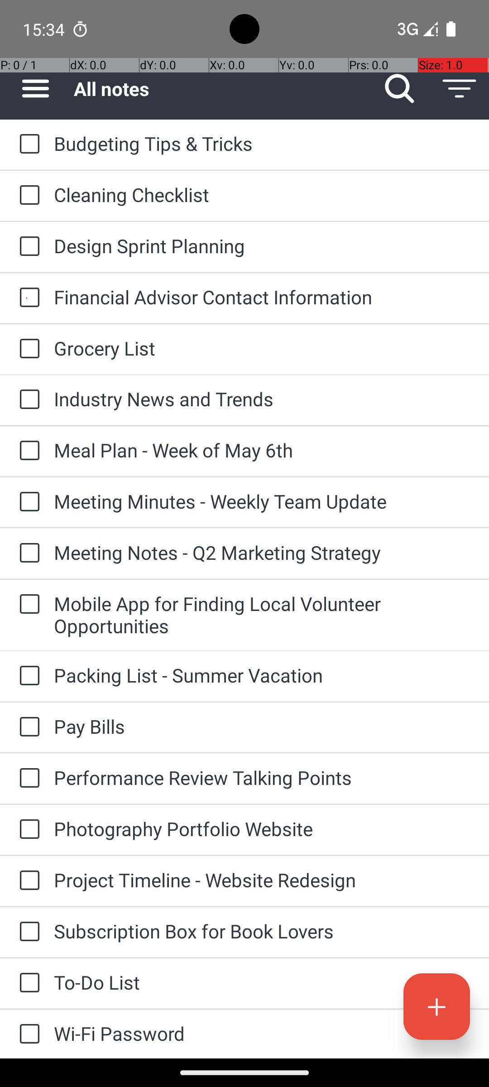 This screenshot has width=489, height=1087. What do you see at coordinates (27, 727) in the screenshot?
I see `to-do: Pay Bills` at bounding box center [27, 727].